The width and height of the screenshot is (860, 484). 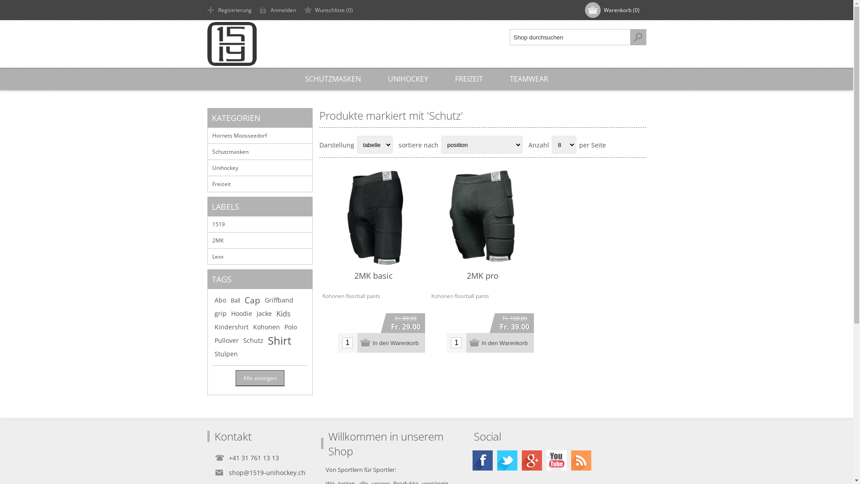 I want to click on Kohonen, so click(x=266, y=327).